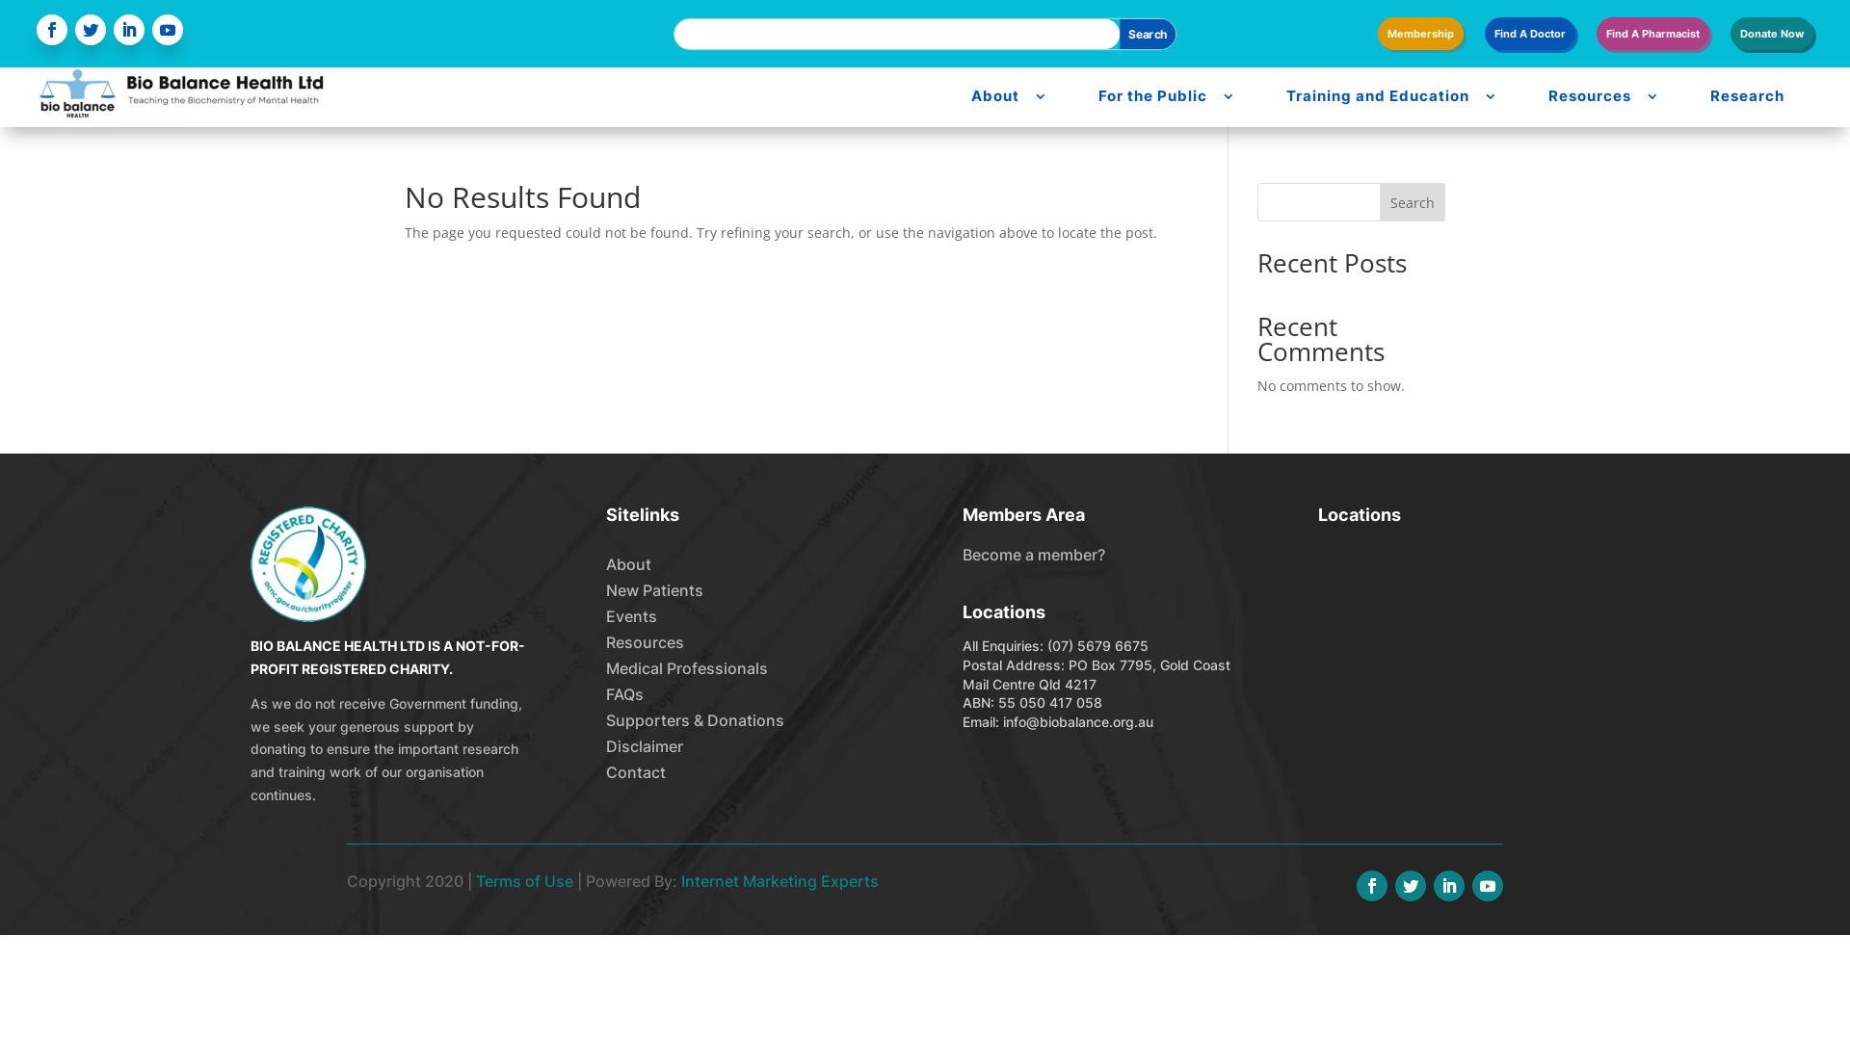 The image size is (1850, 1040). What do you see at coordinates (632, 616) in the screenshot?
I see `Events` at bounding box center [632, 616].